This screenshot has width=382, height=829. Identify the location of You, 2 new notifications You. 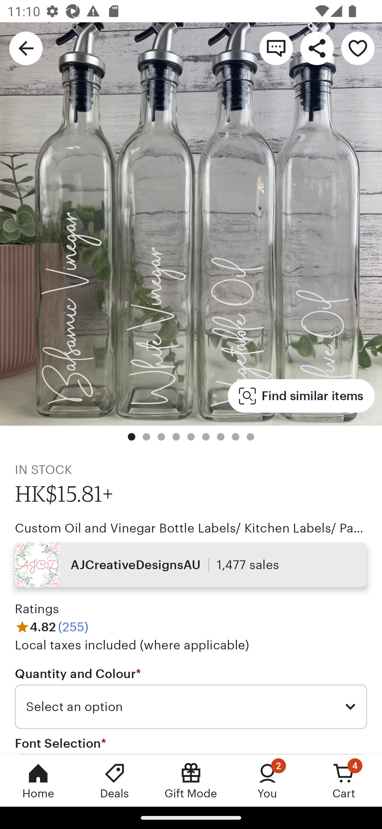
(267, 780).